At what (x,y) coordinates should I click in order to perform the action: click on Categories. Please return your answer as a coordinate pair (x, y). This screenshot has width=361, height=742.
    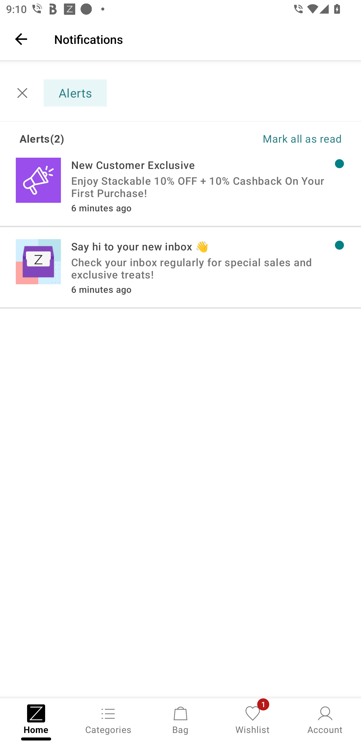
    Looking at the image, I should click on (108, 719).